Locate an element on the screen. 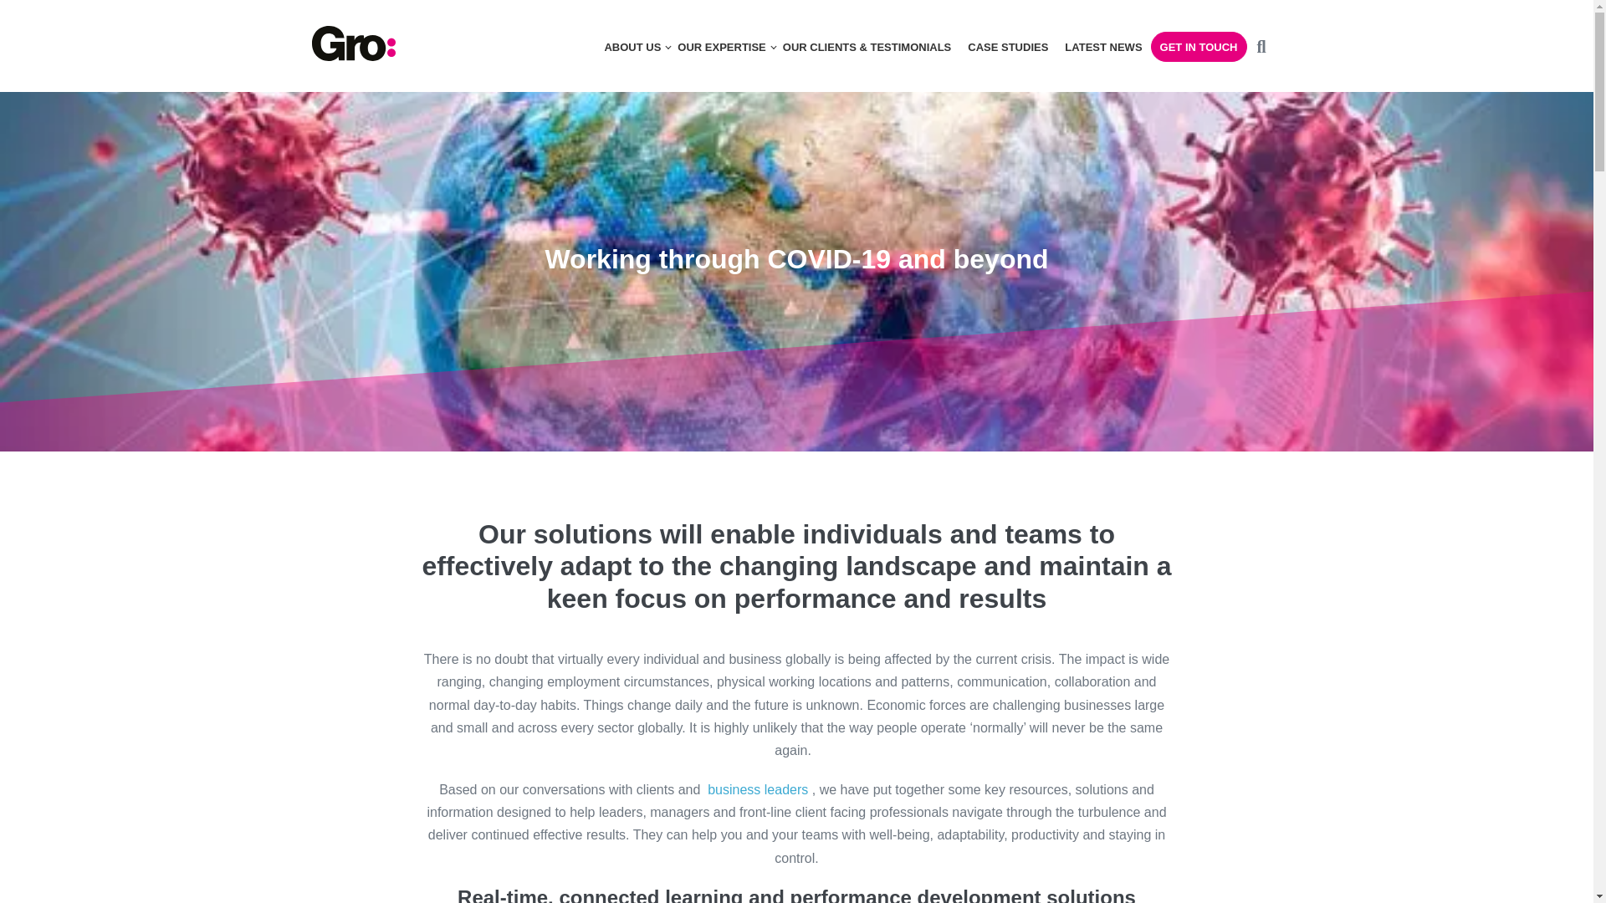  business leaders is located at coordinates (758, 789).